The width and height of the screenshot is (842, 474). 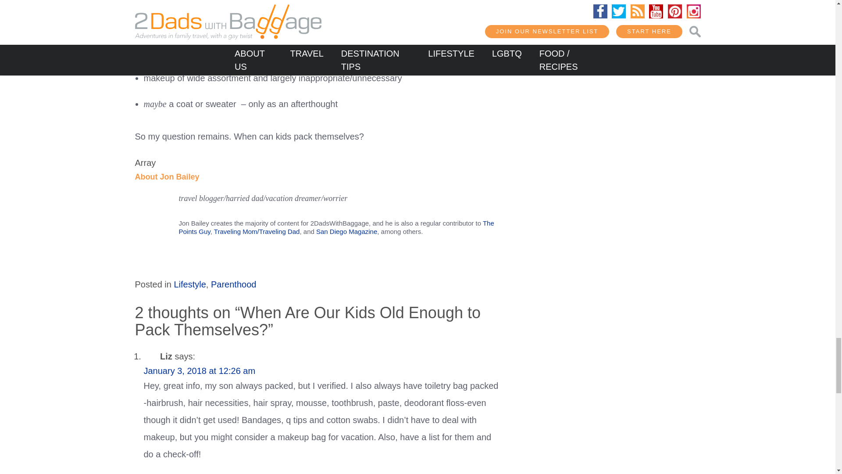 I want to click on January 3, 2018 at 12:26 am, so click(x=200, y=370).